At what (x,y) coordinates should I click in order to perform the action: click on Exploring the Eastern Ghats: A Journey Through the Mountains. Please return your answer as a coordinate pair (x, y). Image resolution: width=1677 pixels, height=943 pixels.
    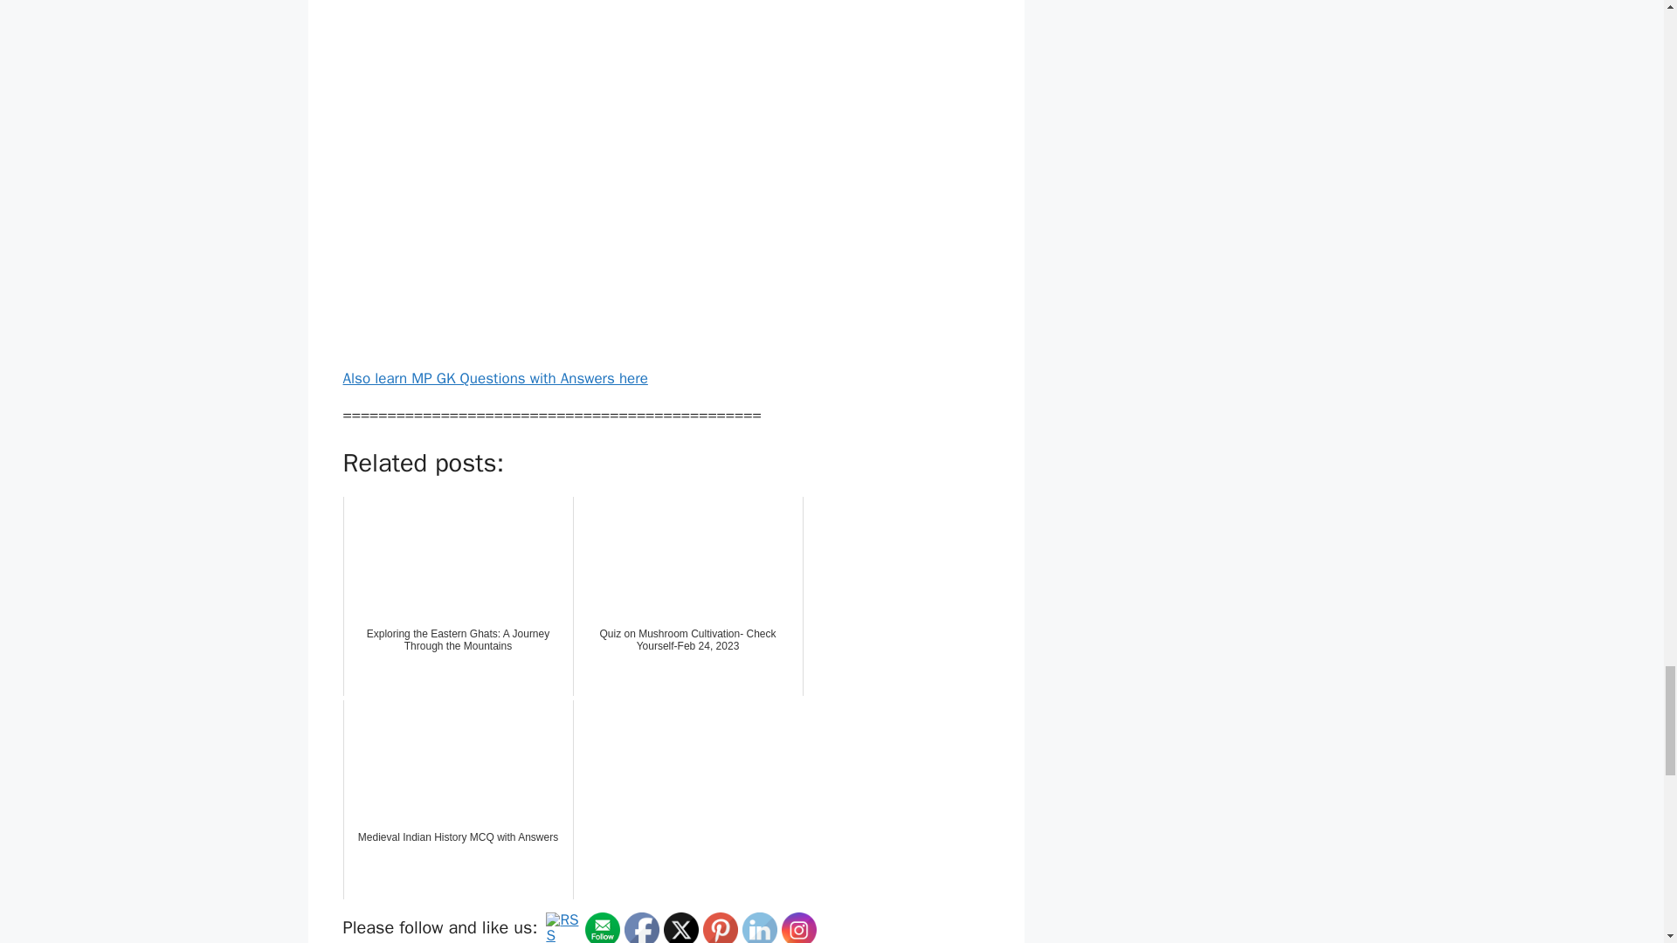
    Looking at the image, I should click on (458, 596).